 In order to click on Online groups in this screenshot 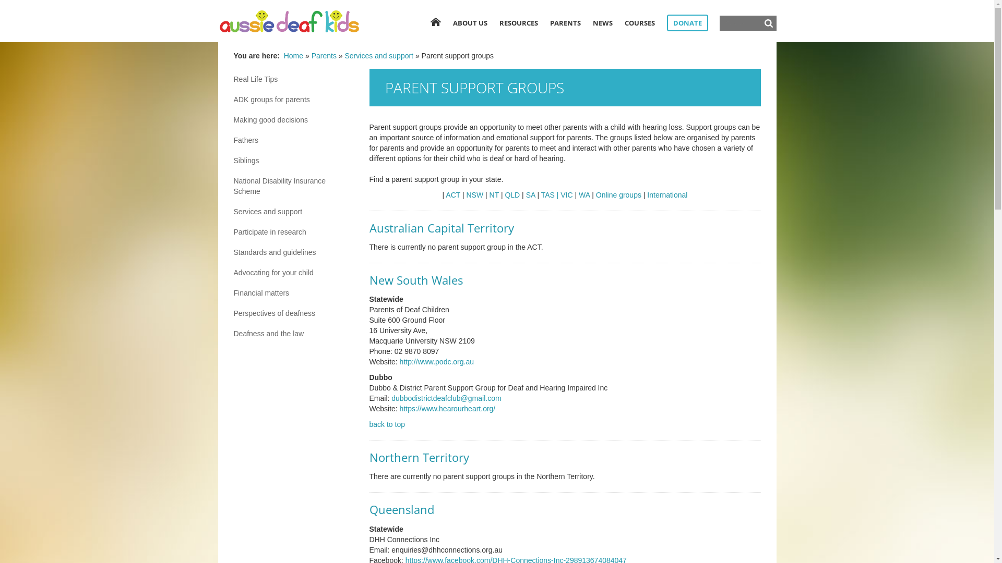, I will do `click(619, 195)`.